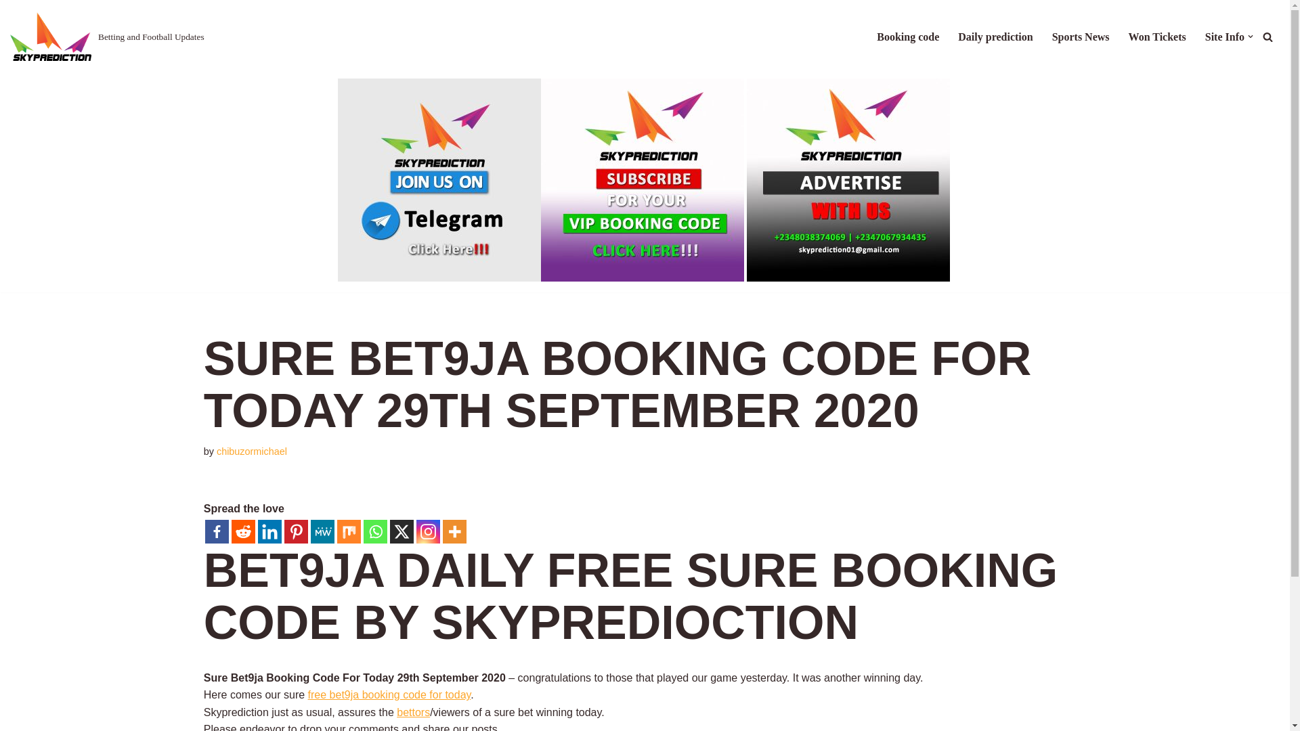  What do you see at coordinates (217, 531) in the screenshot?
I see `Facebook` at bounding box center [217, 531].